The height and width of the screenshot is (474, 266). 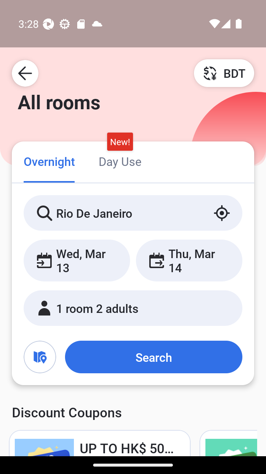 I want to click on Thu, Mar 14, so click(x=189, y=260).